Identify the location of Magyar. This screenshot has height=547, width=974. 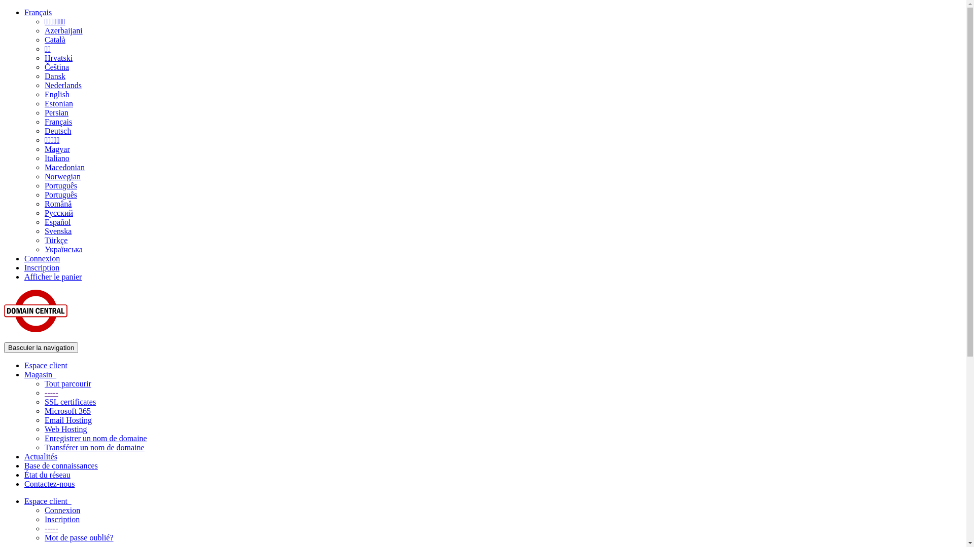
(57, 149).